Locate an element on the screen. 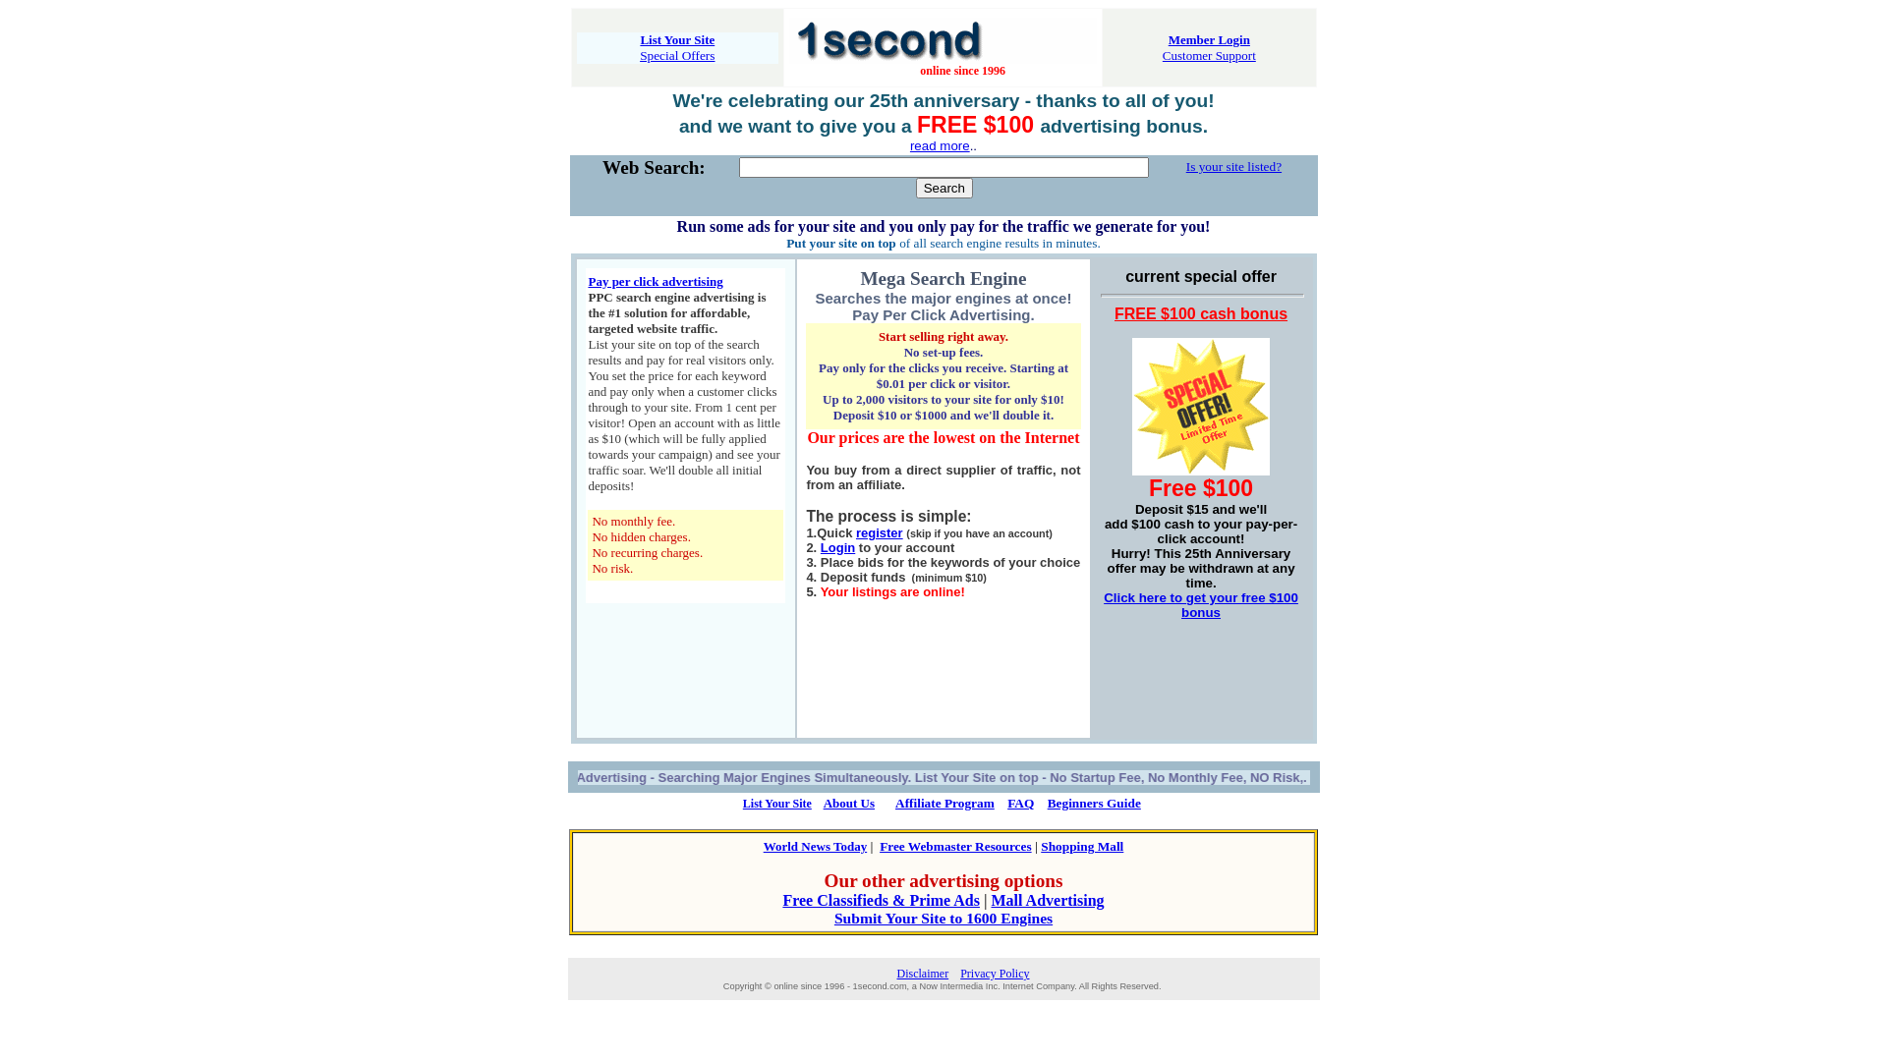 This screenshot has width=1887, height=1061. FREE $100 cash bonus is located at coordinates (1201, 314).